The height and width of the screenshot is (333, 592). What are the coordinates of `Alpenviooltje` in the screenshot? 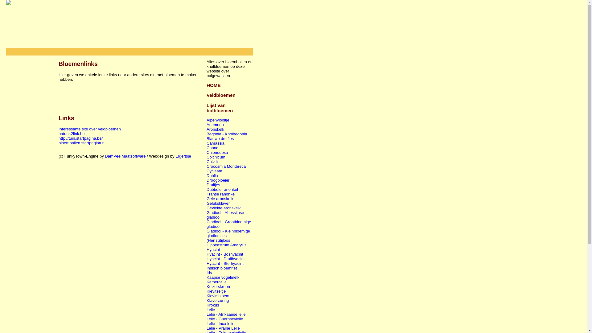 It's located at (218, 120).